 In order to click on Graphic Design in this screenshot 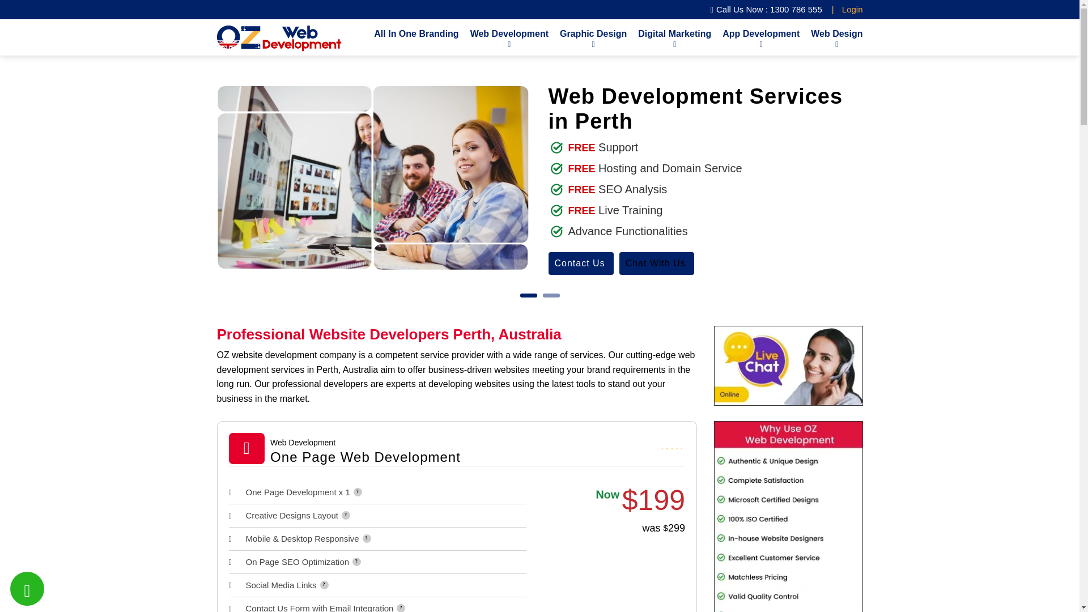, I will do `click(593, 37)`.